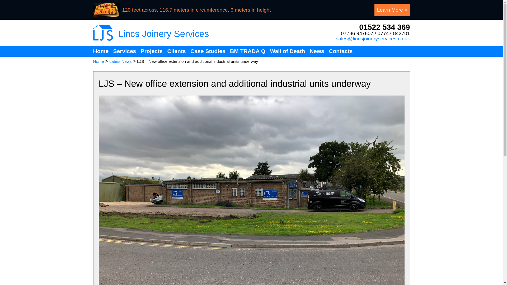  What do you see at coordinates (248, 51) in the screenshot?
I see `BM TRADA Q` at bounding box center [248, 51].